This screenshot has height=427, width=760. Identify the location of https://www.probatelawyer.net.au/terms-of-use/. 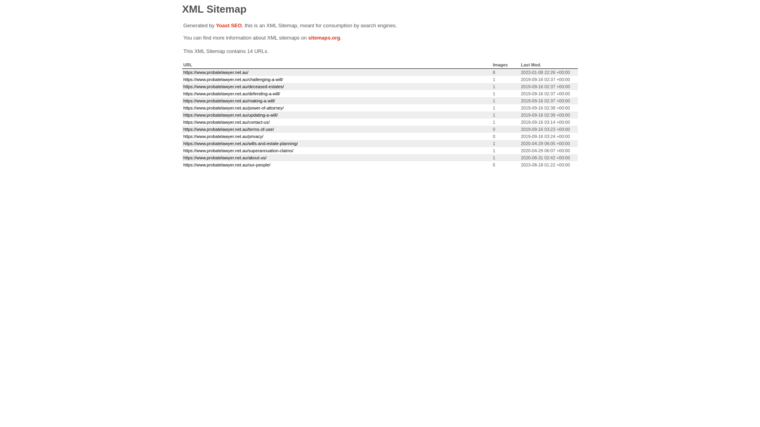
(229, 129).